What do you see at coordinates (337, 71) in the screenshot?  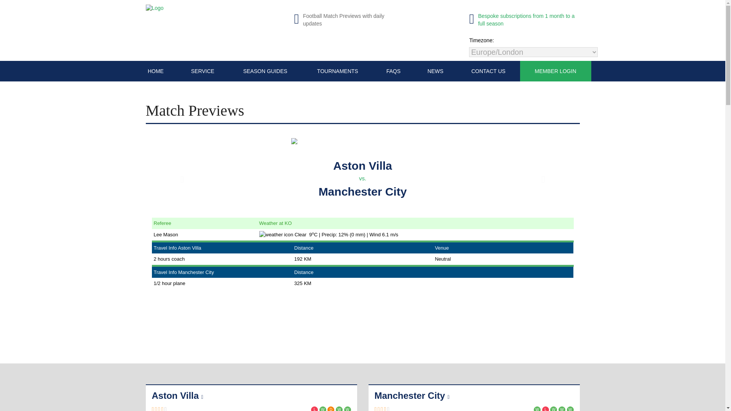 I see `TOURNAMENTS` at bounding box center [337, 71].